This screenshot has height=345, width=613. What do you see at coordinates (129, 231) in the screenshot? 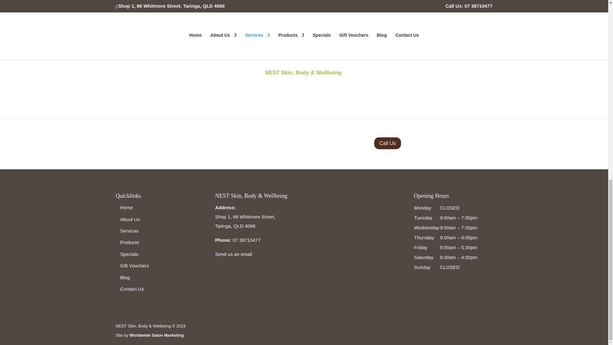
I see `Services` at bounding box center [129, 231].